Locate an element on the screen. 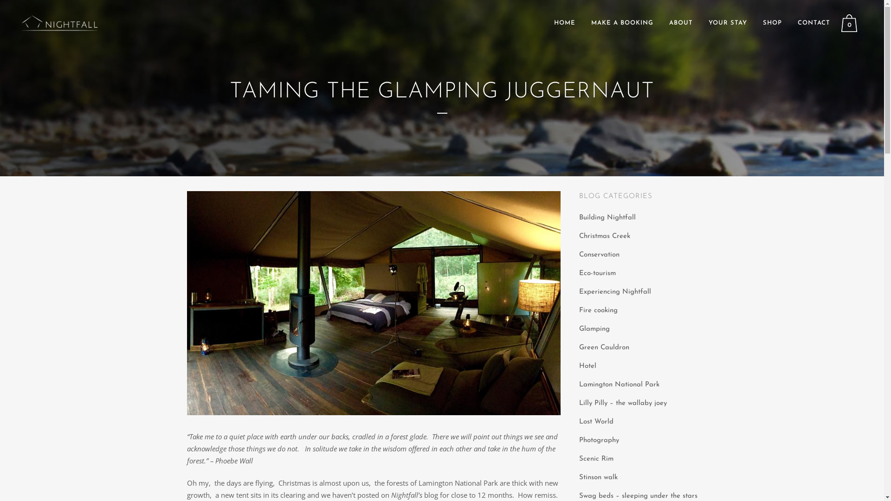 This screenshot has width=891, height=501. 0 is located at coordinates (851, 23).